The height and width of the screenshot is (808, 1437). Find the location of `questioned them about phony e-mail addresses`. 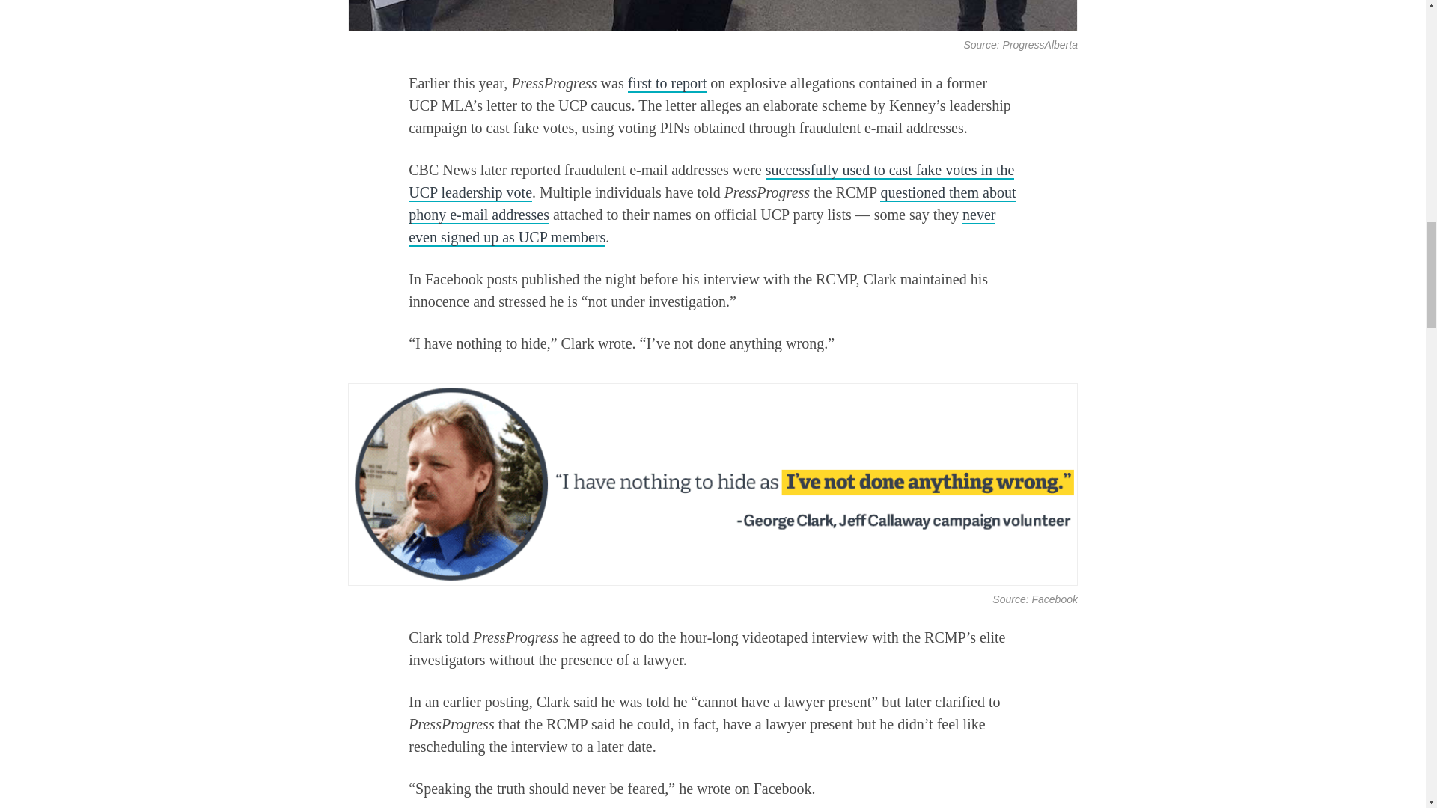

questioned them about phony e-mail addresses is located at coordinates (712, 204).